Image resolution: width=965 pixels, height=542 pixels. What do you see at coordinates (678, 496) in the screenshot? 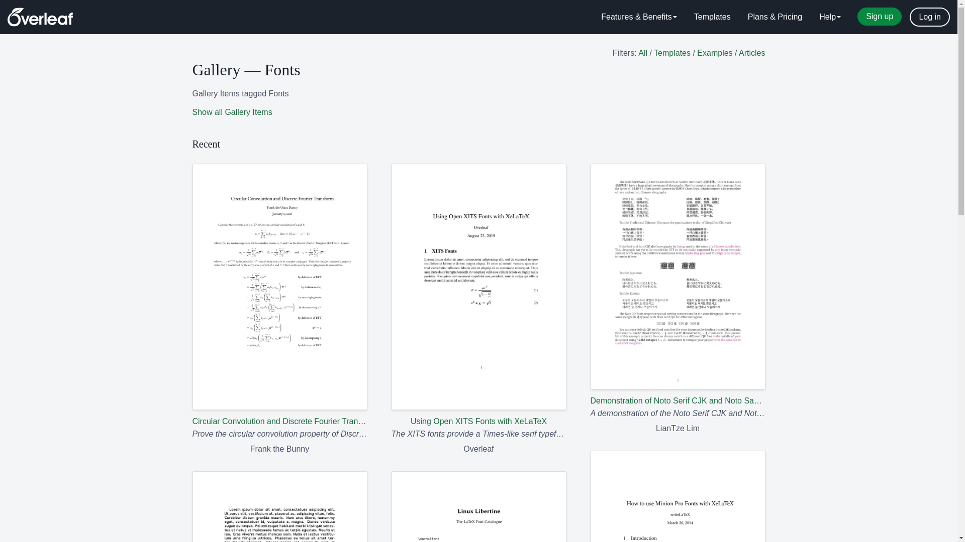
I see `How to use Minion Pro Fonts with XeLaTeX` at bounding box center [678, 496].